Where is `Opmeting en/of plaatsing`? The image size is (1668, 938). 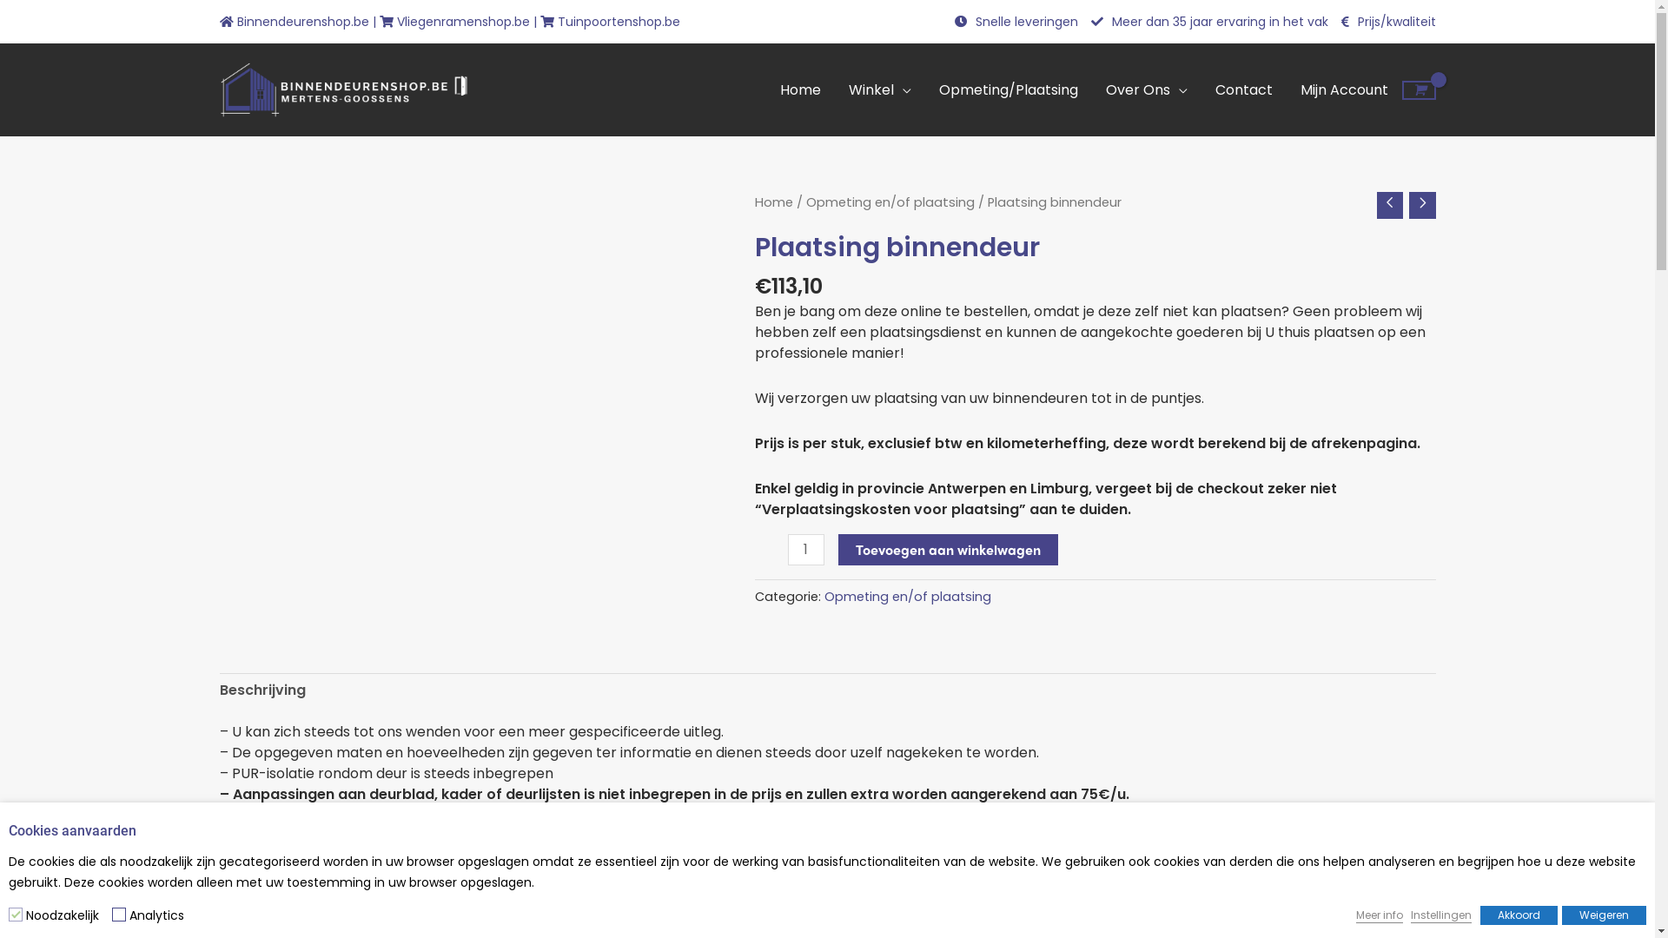
Opmeting en/of plaatsing is located at coordinates (907, 597).